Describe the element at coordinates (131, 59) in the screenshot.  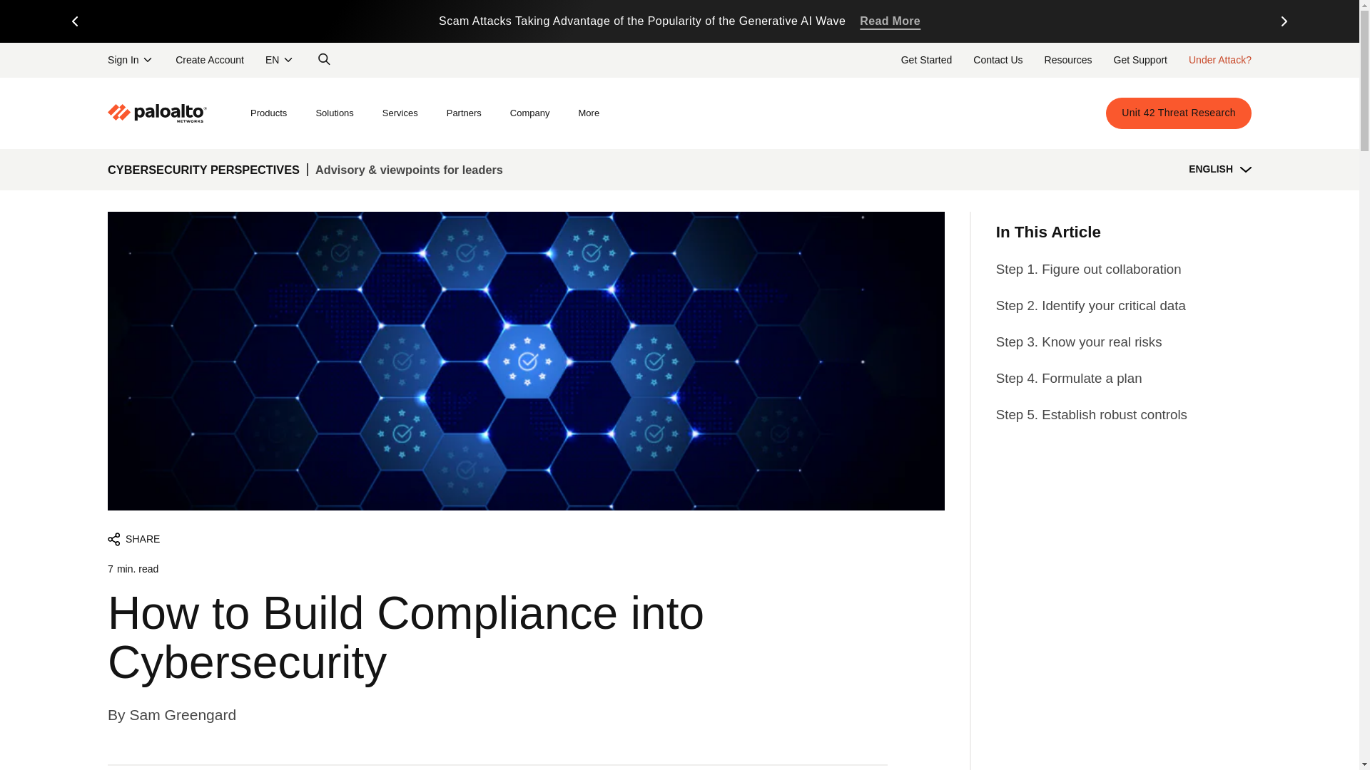
I see `Sign In` at that location.